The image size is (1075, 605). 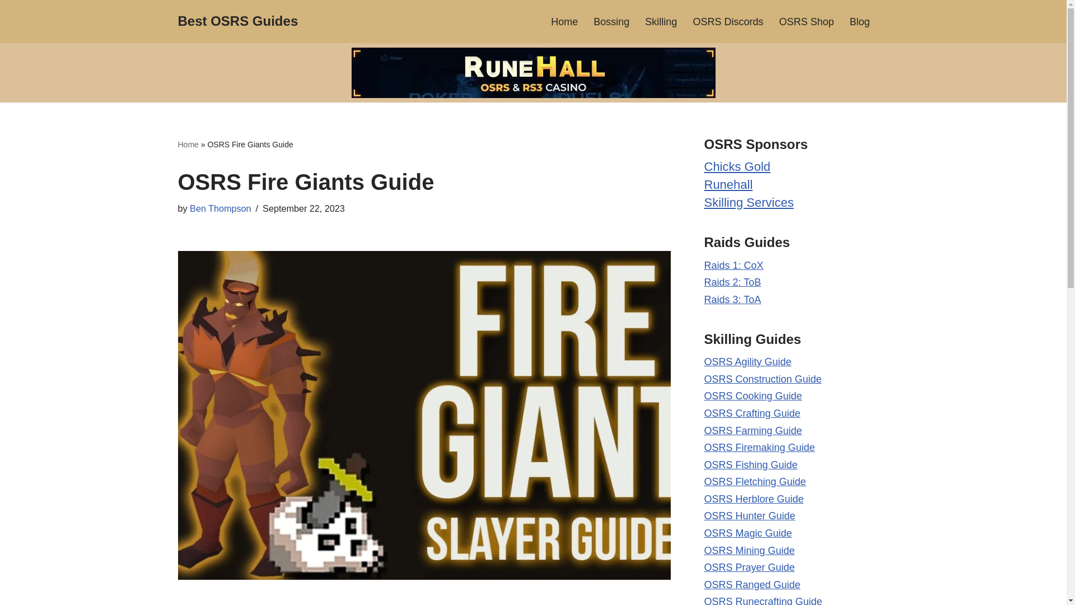 I want to click on OSRS Shop, so click(x=806, y=21).